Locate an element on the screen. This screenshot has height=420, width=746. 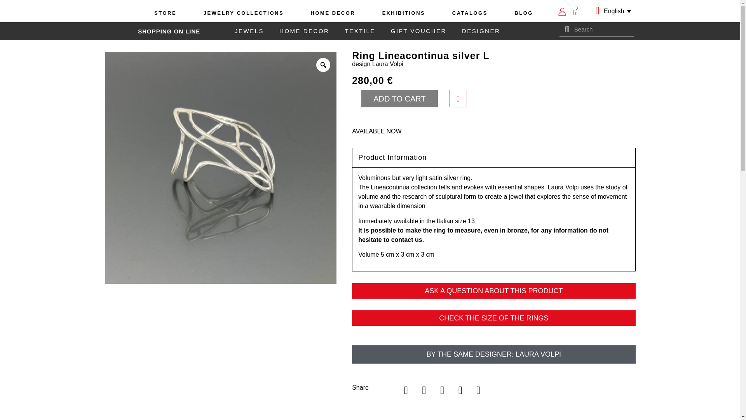
anello-grande-silver-3 is located at coordinates (163, 342).